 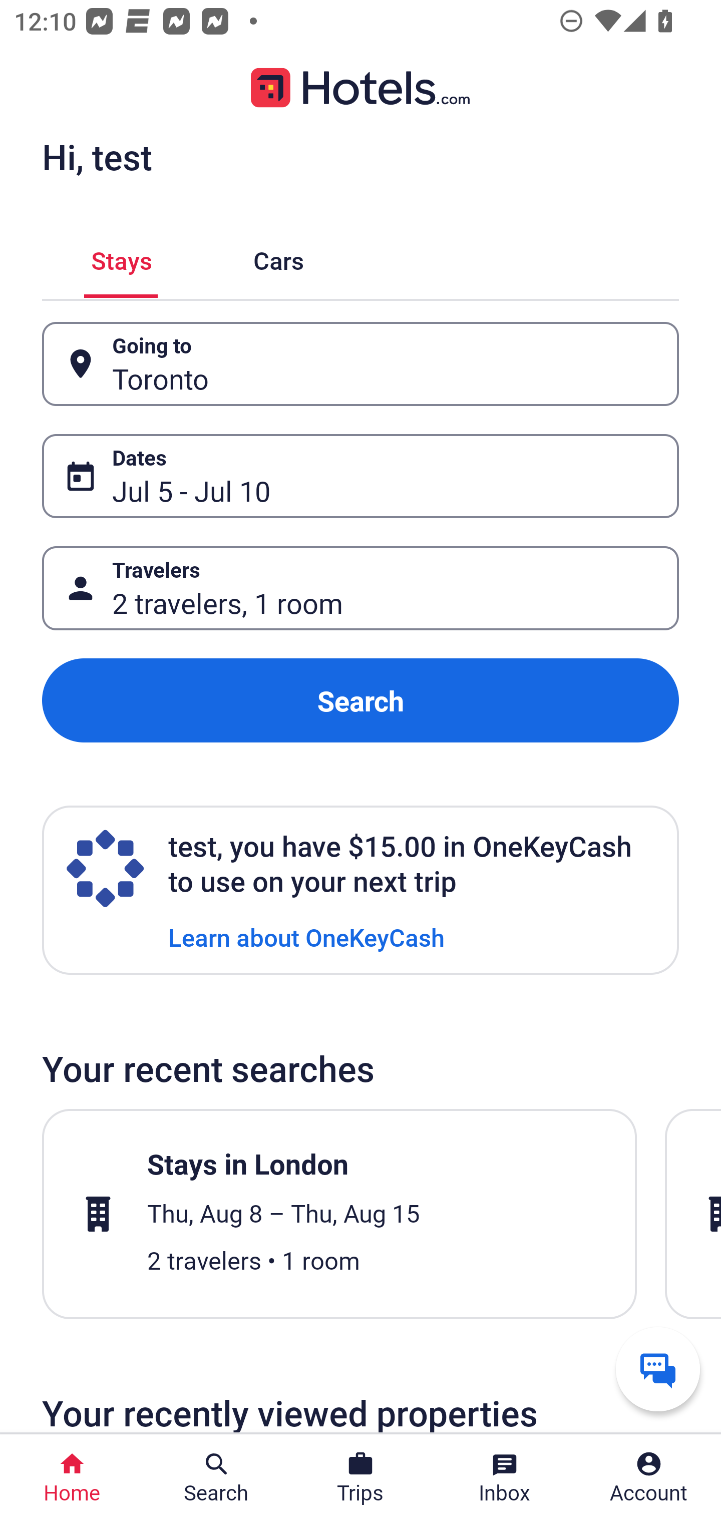 What do you see at coordinates (97, 157) in the screenshot?
I see `Hi, test` at bounding box center [97, 157].